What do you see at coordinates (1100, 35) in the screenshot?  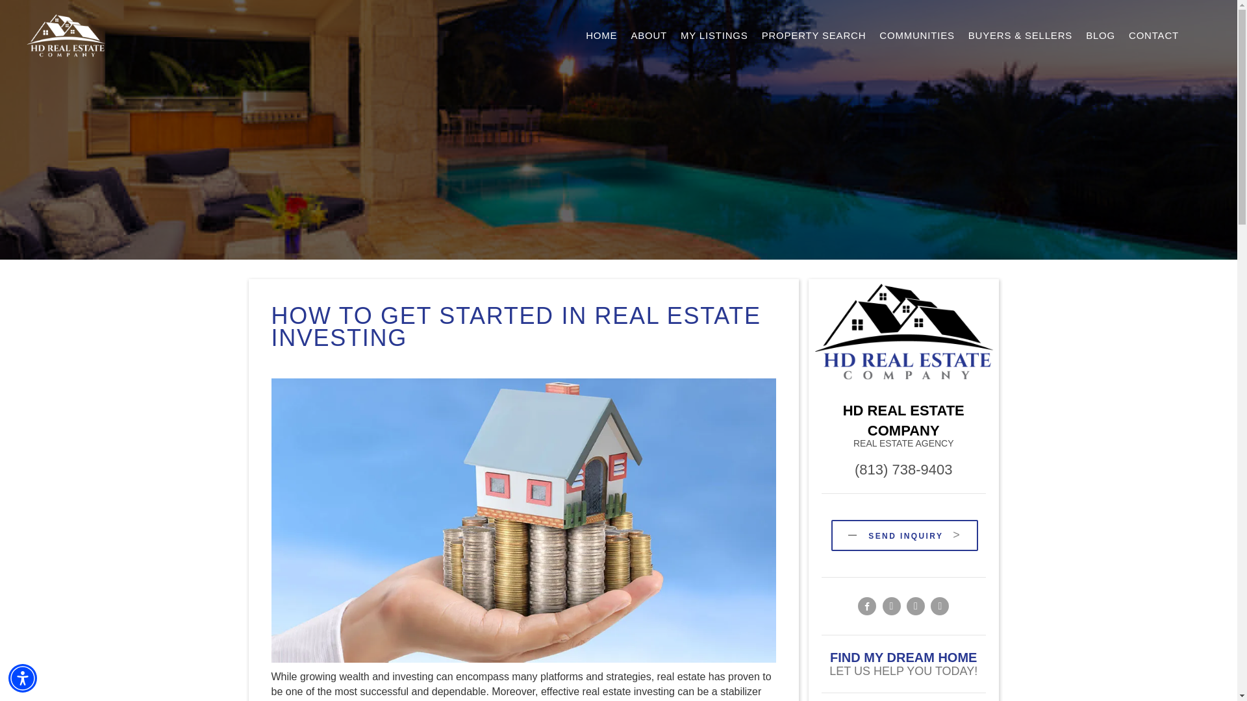 I see `BLOG` at bounding box center [1100, 35].